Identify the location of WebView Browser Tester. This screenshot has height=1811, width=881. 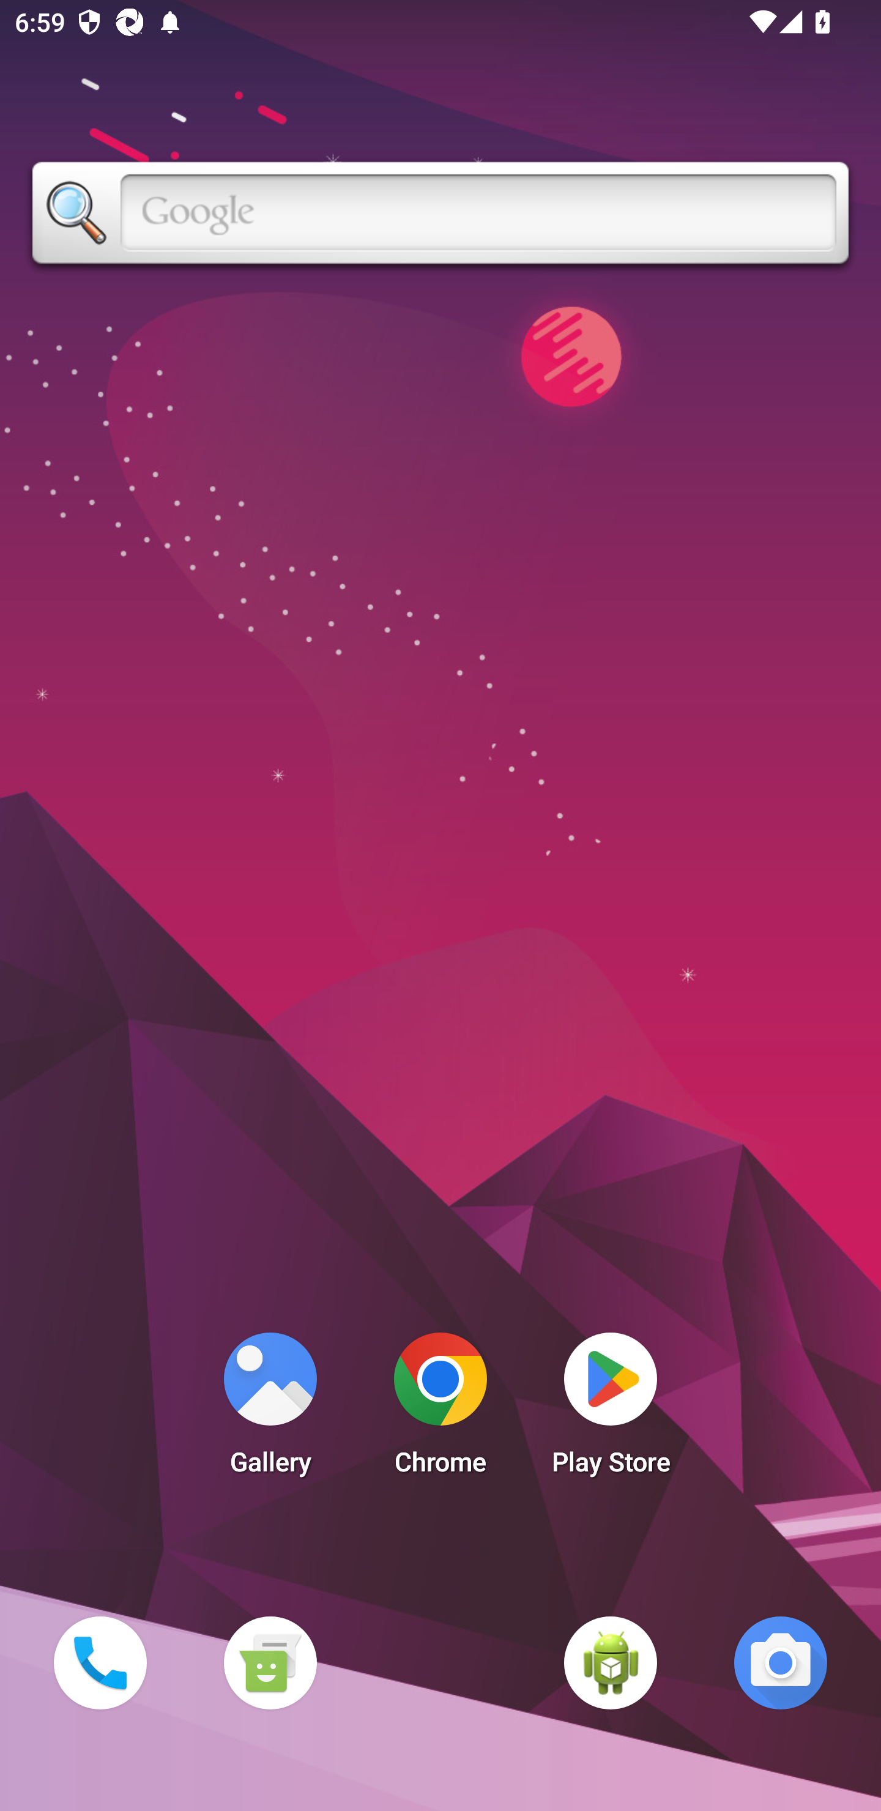
(611, 1662).